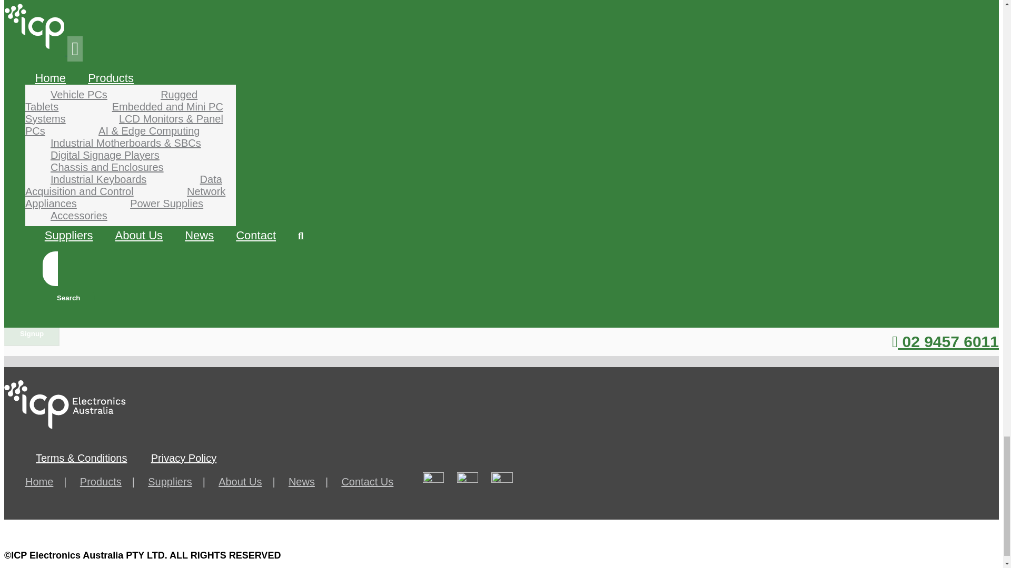 The image size is (1011, 568). I want to click on Suppliers, so click(182, 482).